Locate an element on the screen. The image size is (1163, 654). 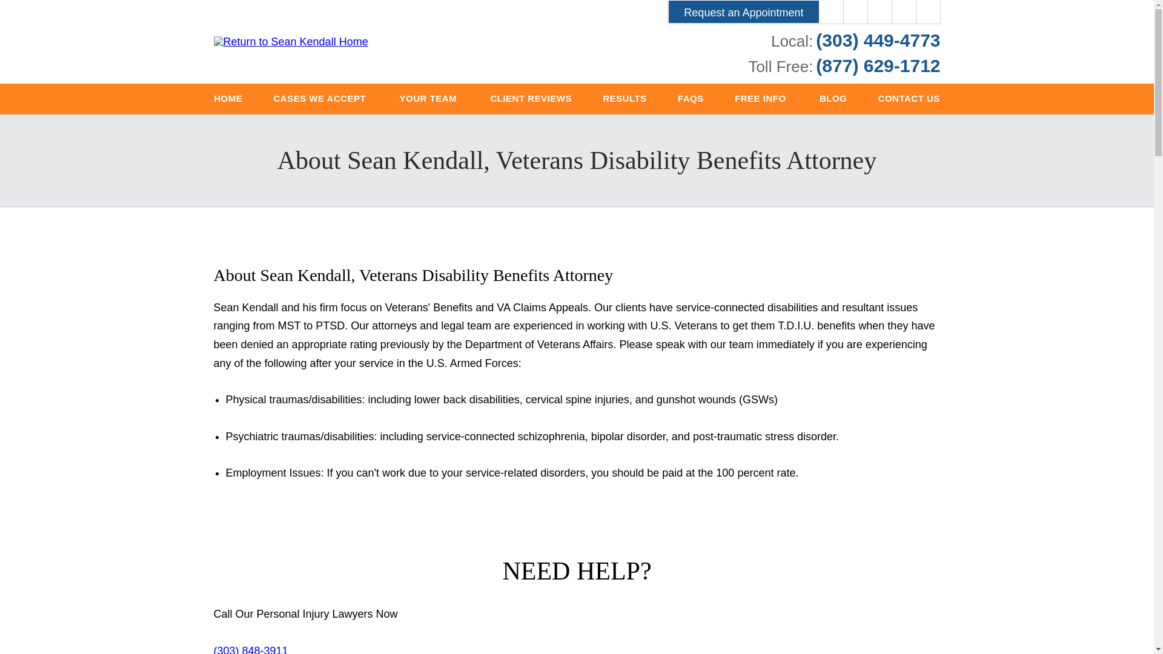
CASES WE ACCEPT is located at coordinates (321, 99).